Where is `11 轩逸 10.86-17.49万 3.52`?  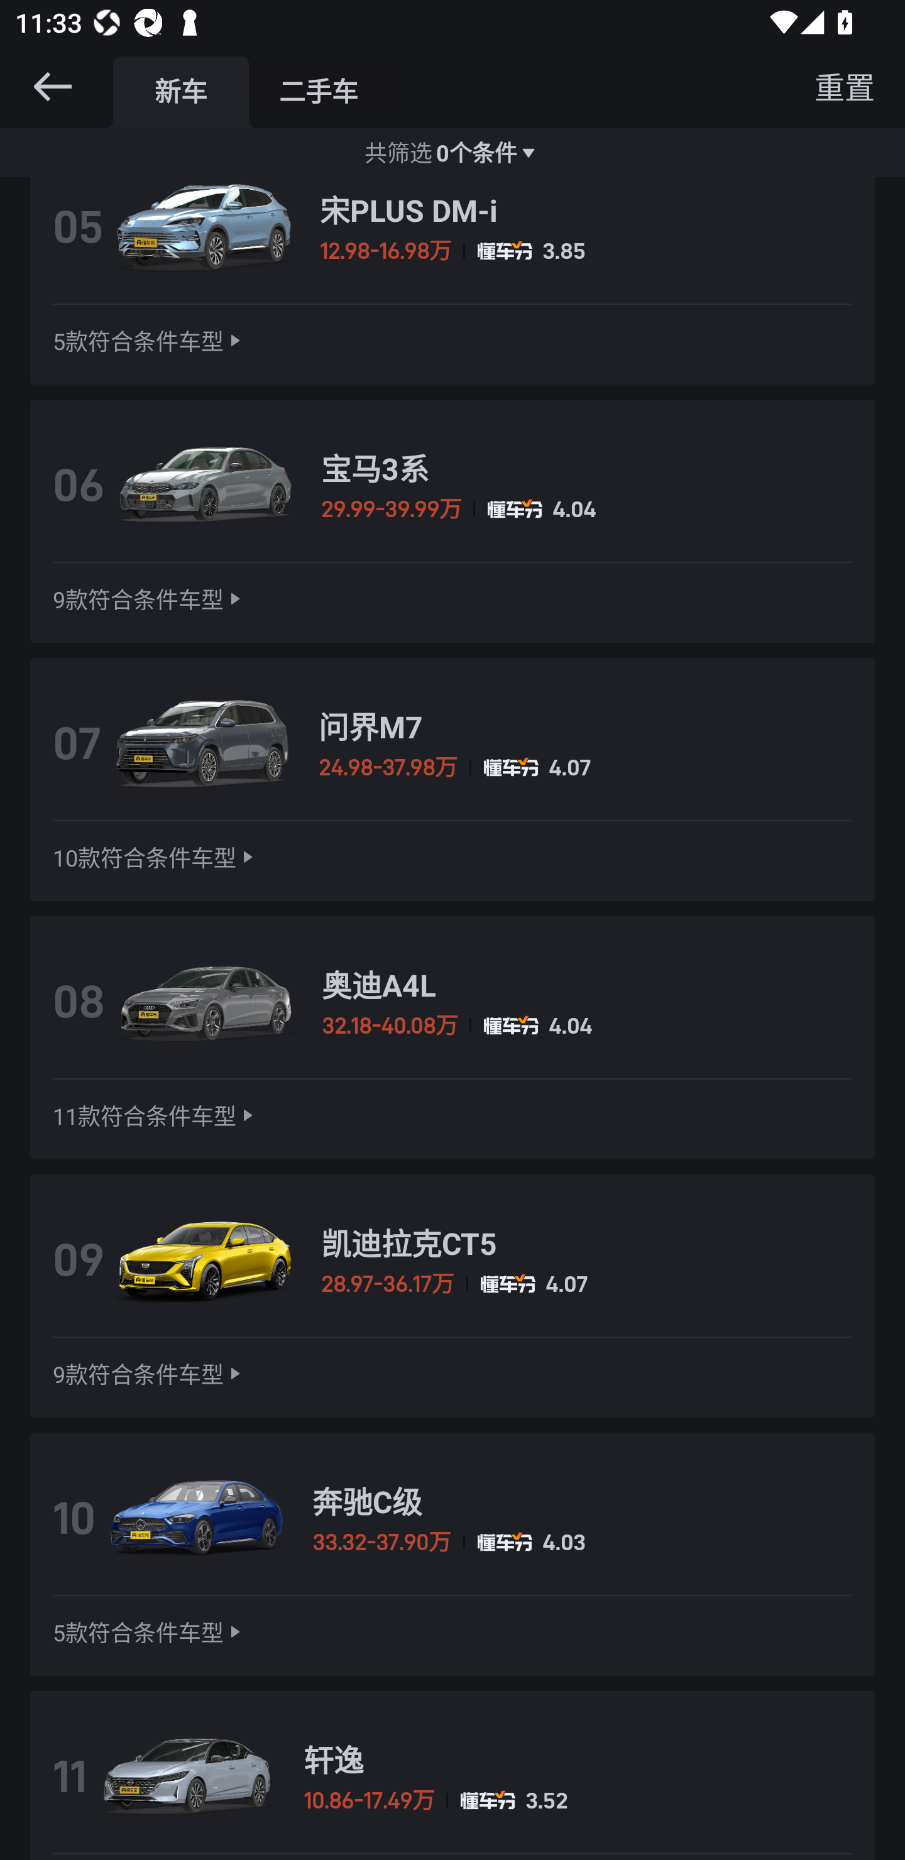
11 轩逸 10.86-17.49万 3.52 is located at coordinates (452, 1775).